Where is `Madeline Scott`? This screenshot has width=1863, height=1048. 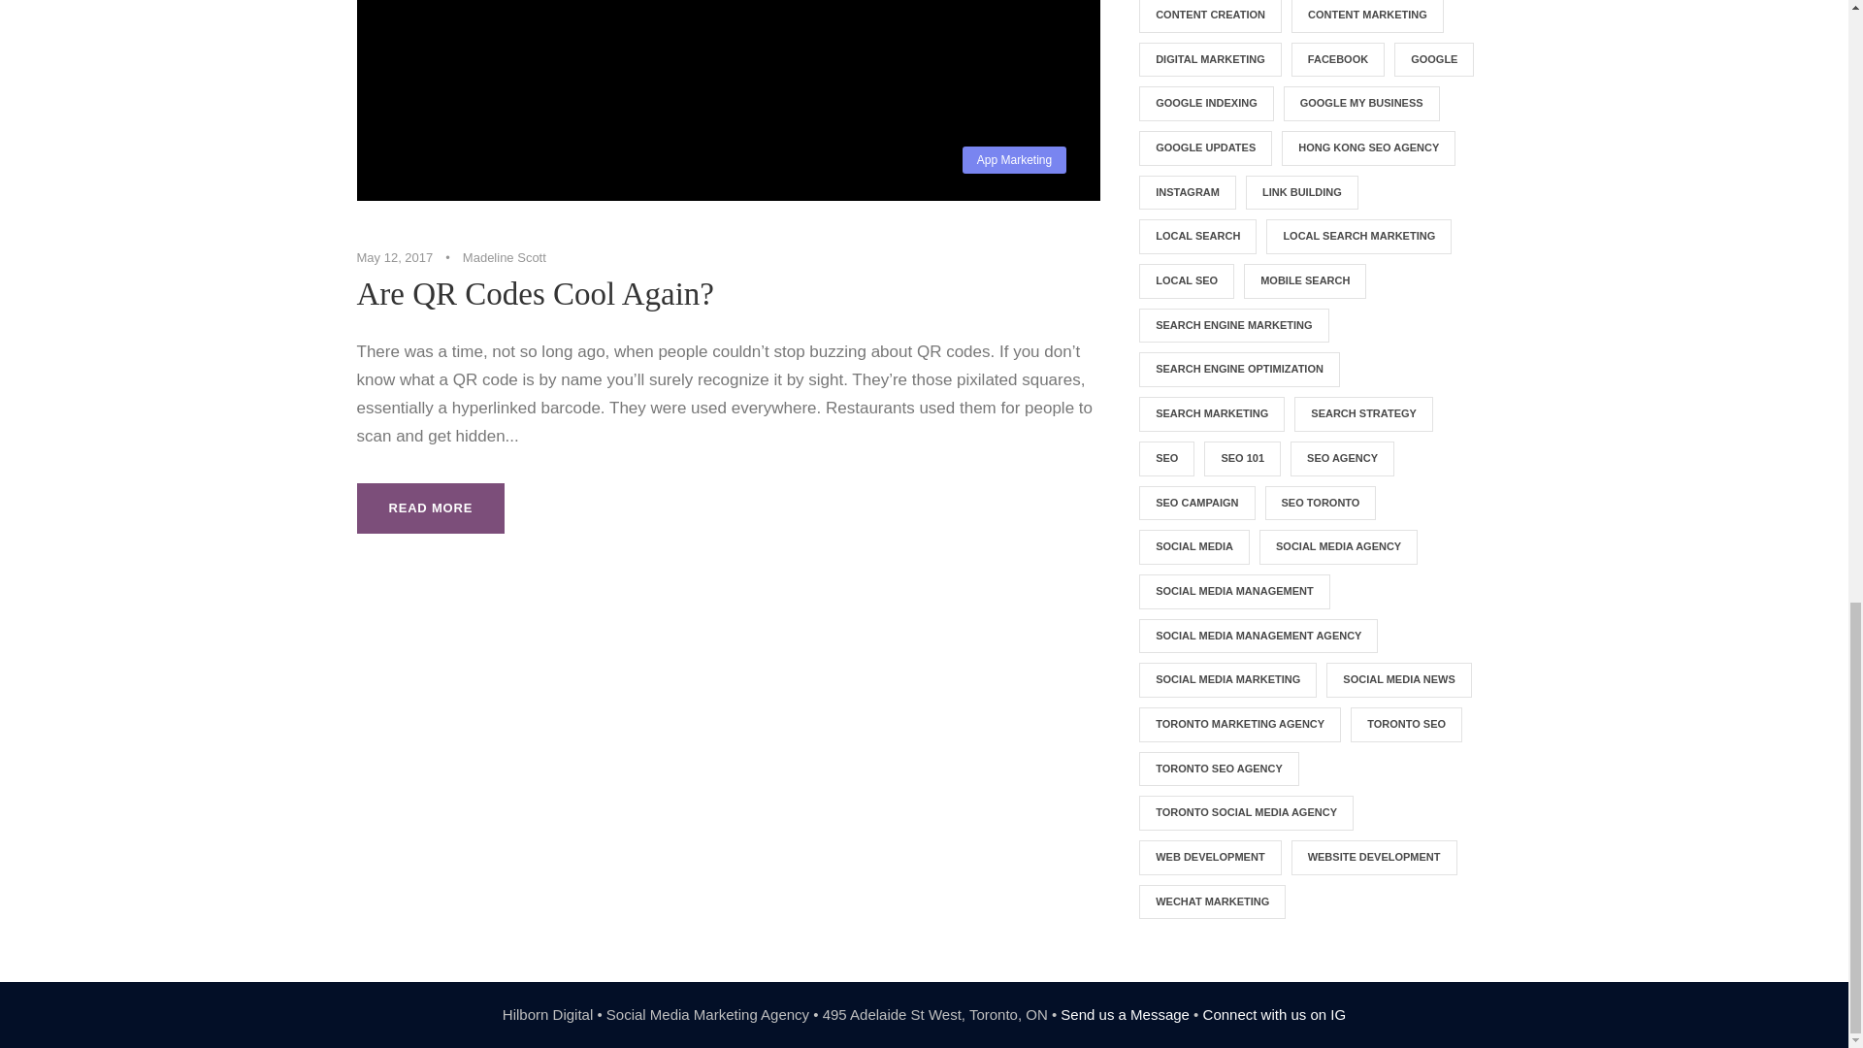 Madeline Scott is located at coordinates (504, 258).